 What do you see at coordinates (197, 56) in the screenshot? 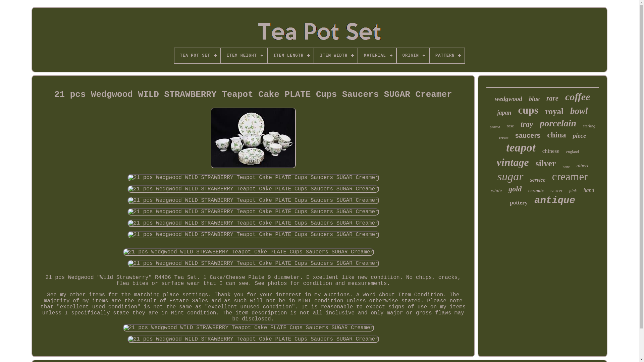
I see `TEA POT SET` at bounding box center [197, 56].